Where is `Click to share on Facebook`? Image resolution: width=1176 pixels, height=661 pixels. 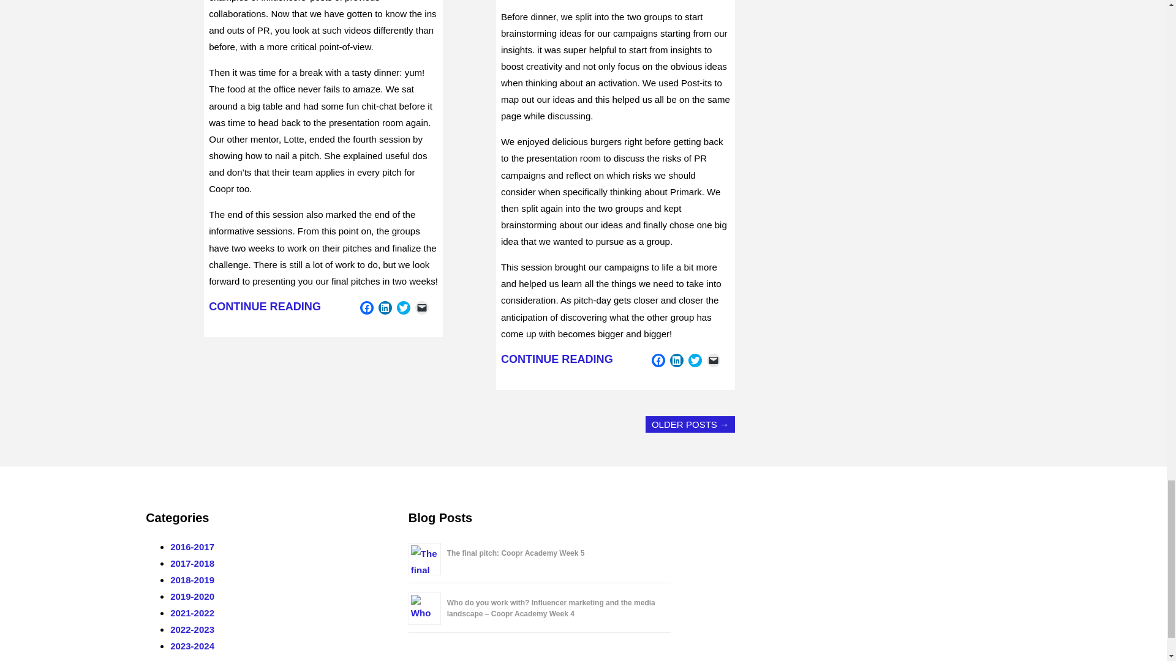 Click to share on Facebook is located at coordinates (366, 308).